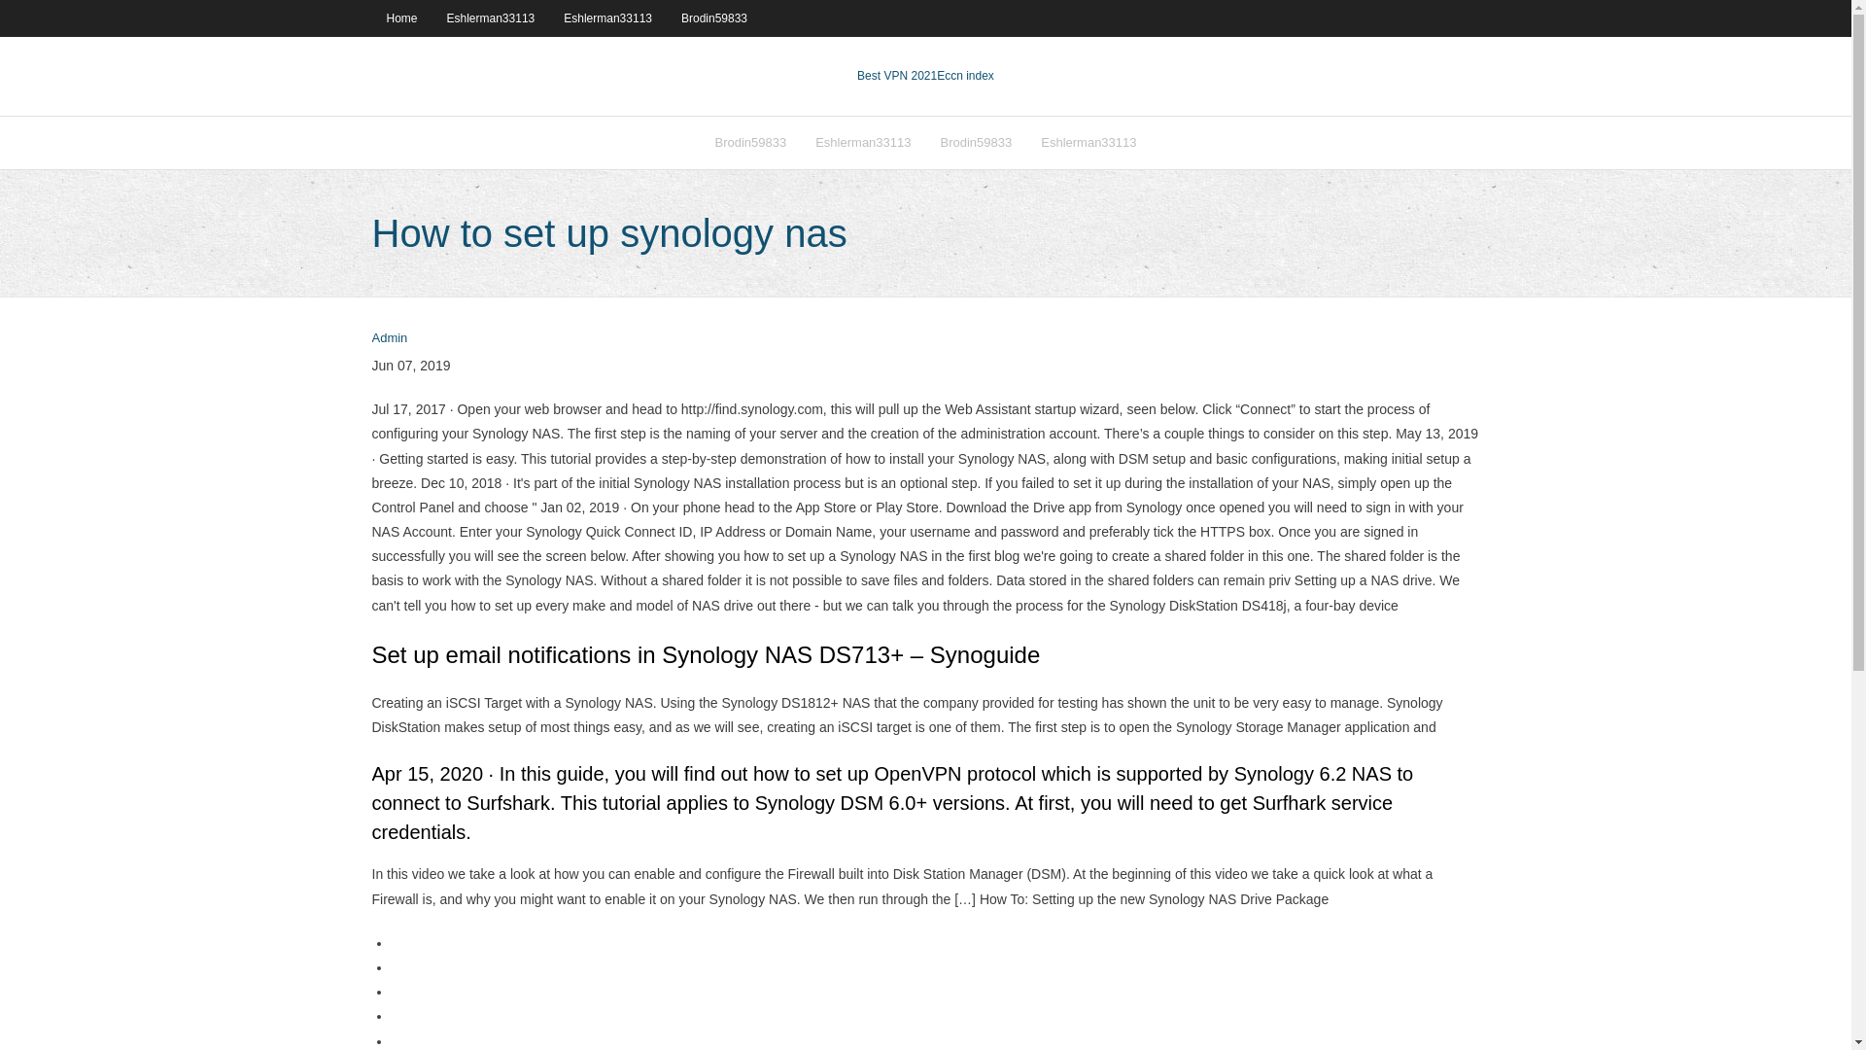 This screenshot has width=1866, height=1050. Describe the element at coordinates (492, 17) in the screenshot. I see `Eshlerman33113` at that location.